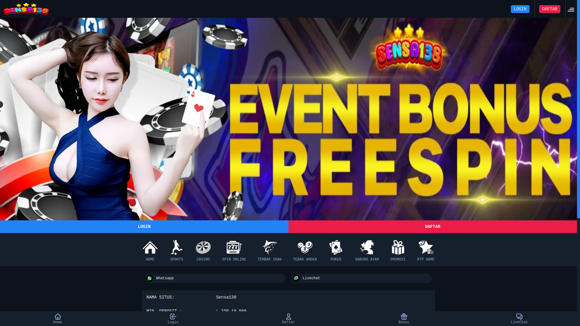 The width and height of the screenshot is (580, 326). What do you see at coordinates (520, 319) in the screenshot?
I see `LiveChat` at bounding box center [520, 319].